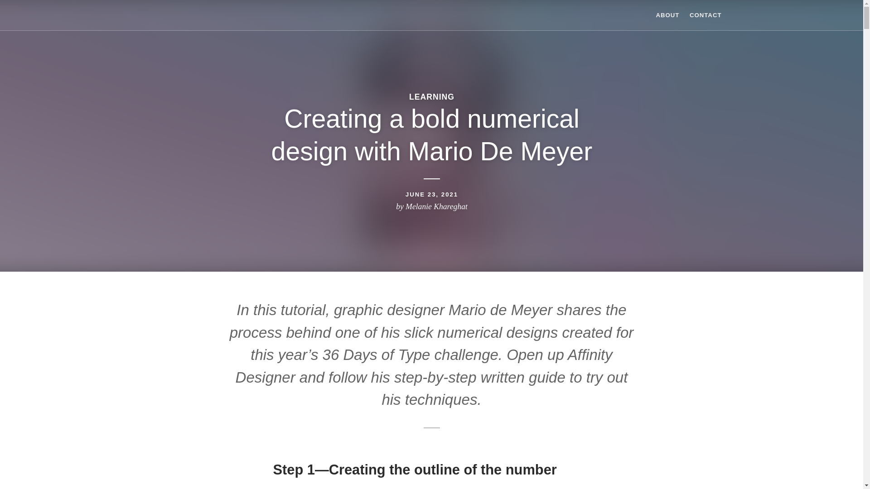 The image size is (870, 489). Describe the element at coordinates (667, 15) in the screenshot. I see `ABOUT` at that location.